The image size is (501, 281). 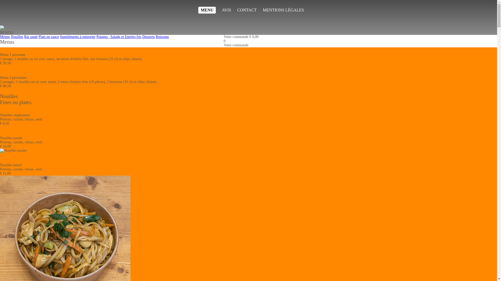 I want to click on Plats en sauce, so click(x=49, y=37).